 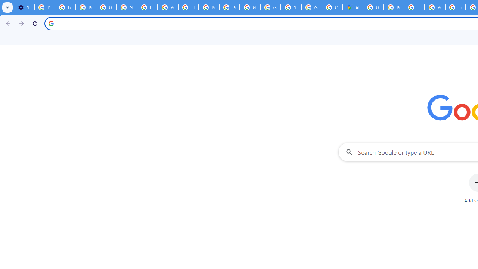 I want to click on Privacy Help Center - Policies Help, so click(x=414, y=7).